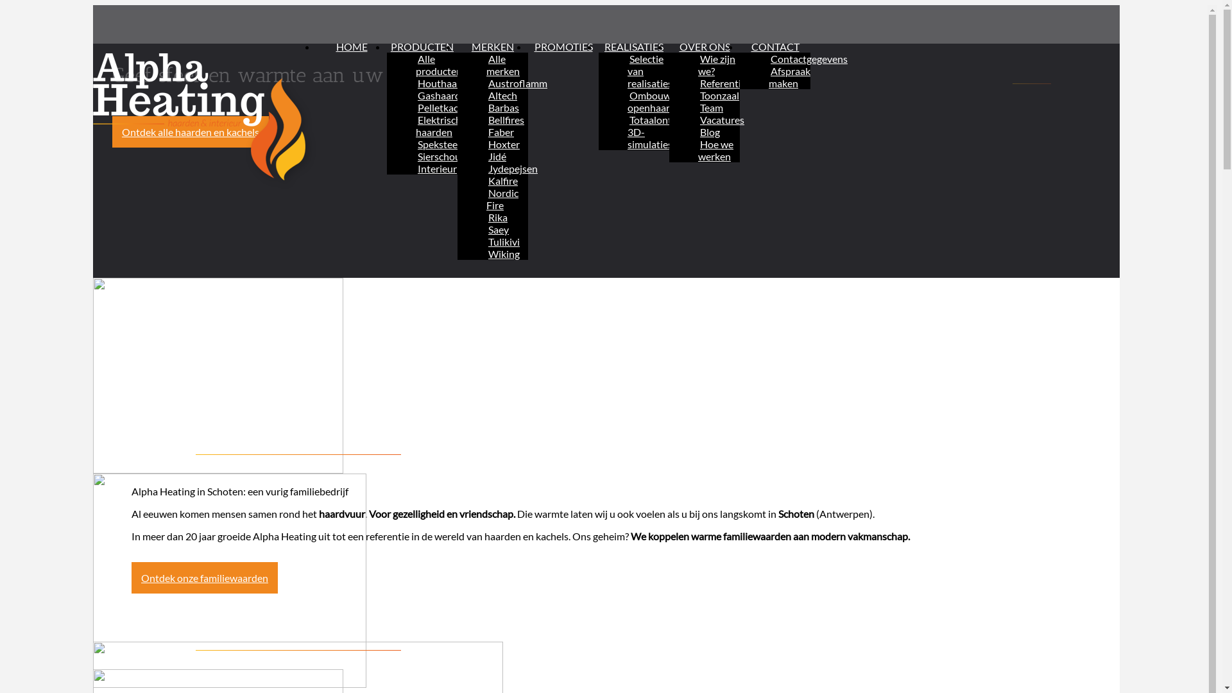  Describe the element at coordinates (438, 168) in the screenshot. I see `Interieur` at that location.